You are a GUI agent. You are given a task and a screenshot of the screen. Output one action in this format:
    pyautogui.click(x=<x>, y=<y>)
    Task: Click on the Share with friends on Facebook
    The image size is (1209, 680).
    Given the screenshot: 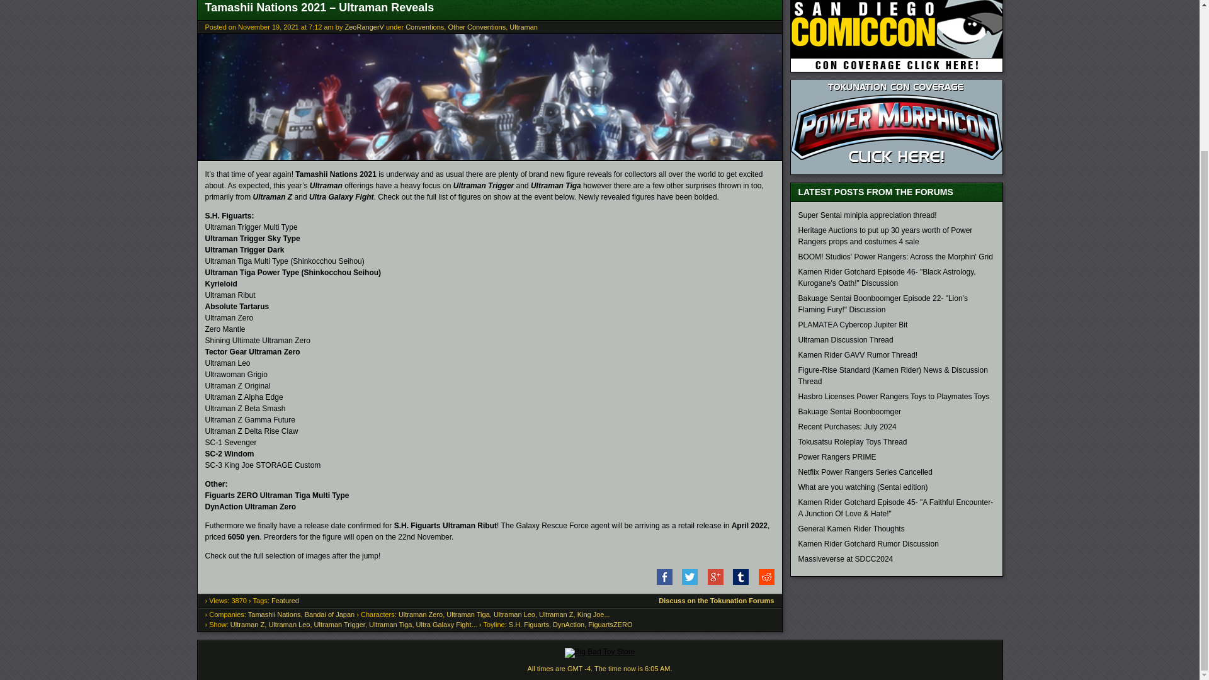 What is the action you would take?
    pyautogui.click(x=661, y=582)
    